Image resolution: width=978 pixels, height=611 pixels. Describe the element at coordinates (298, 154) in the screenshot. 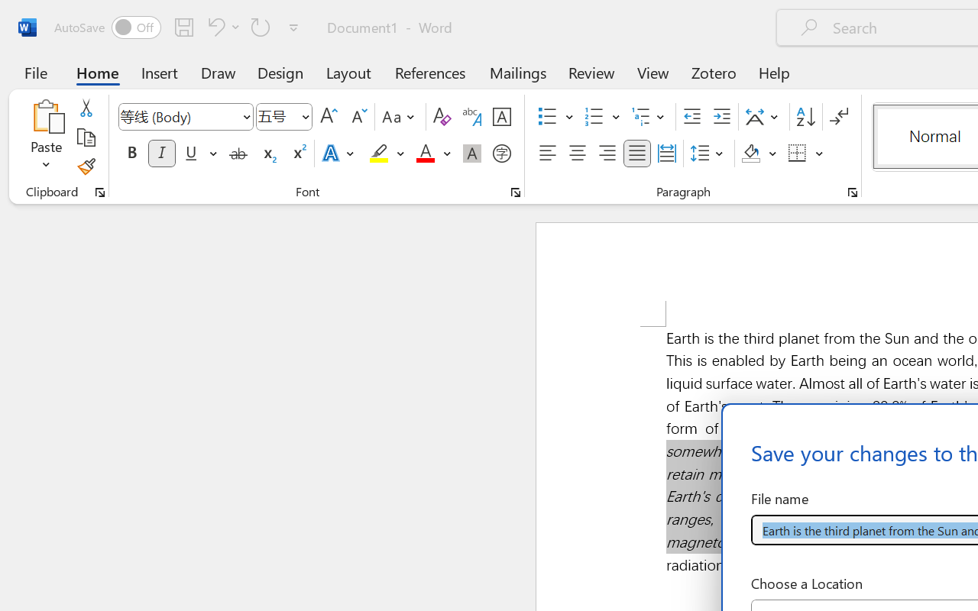

I see `Superscript` at that location.